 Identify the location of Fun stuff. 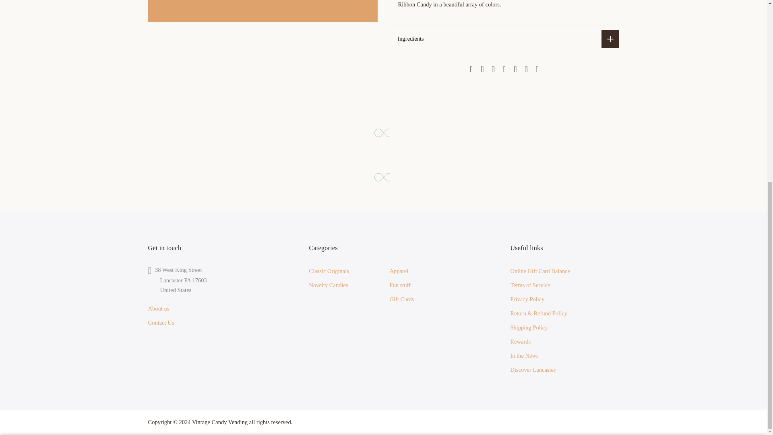
(400, 285).